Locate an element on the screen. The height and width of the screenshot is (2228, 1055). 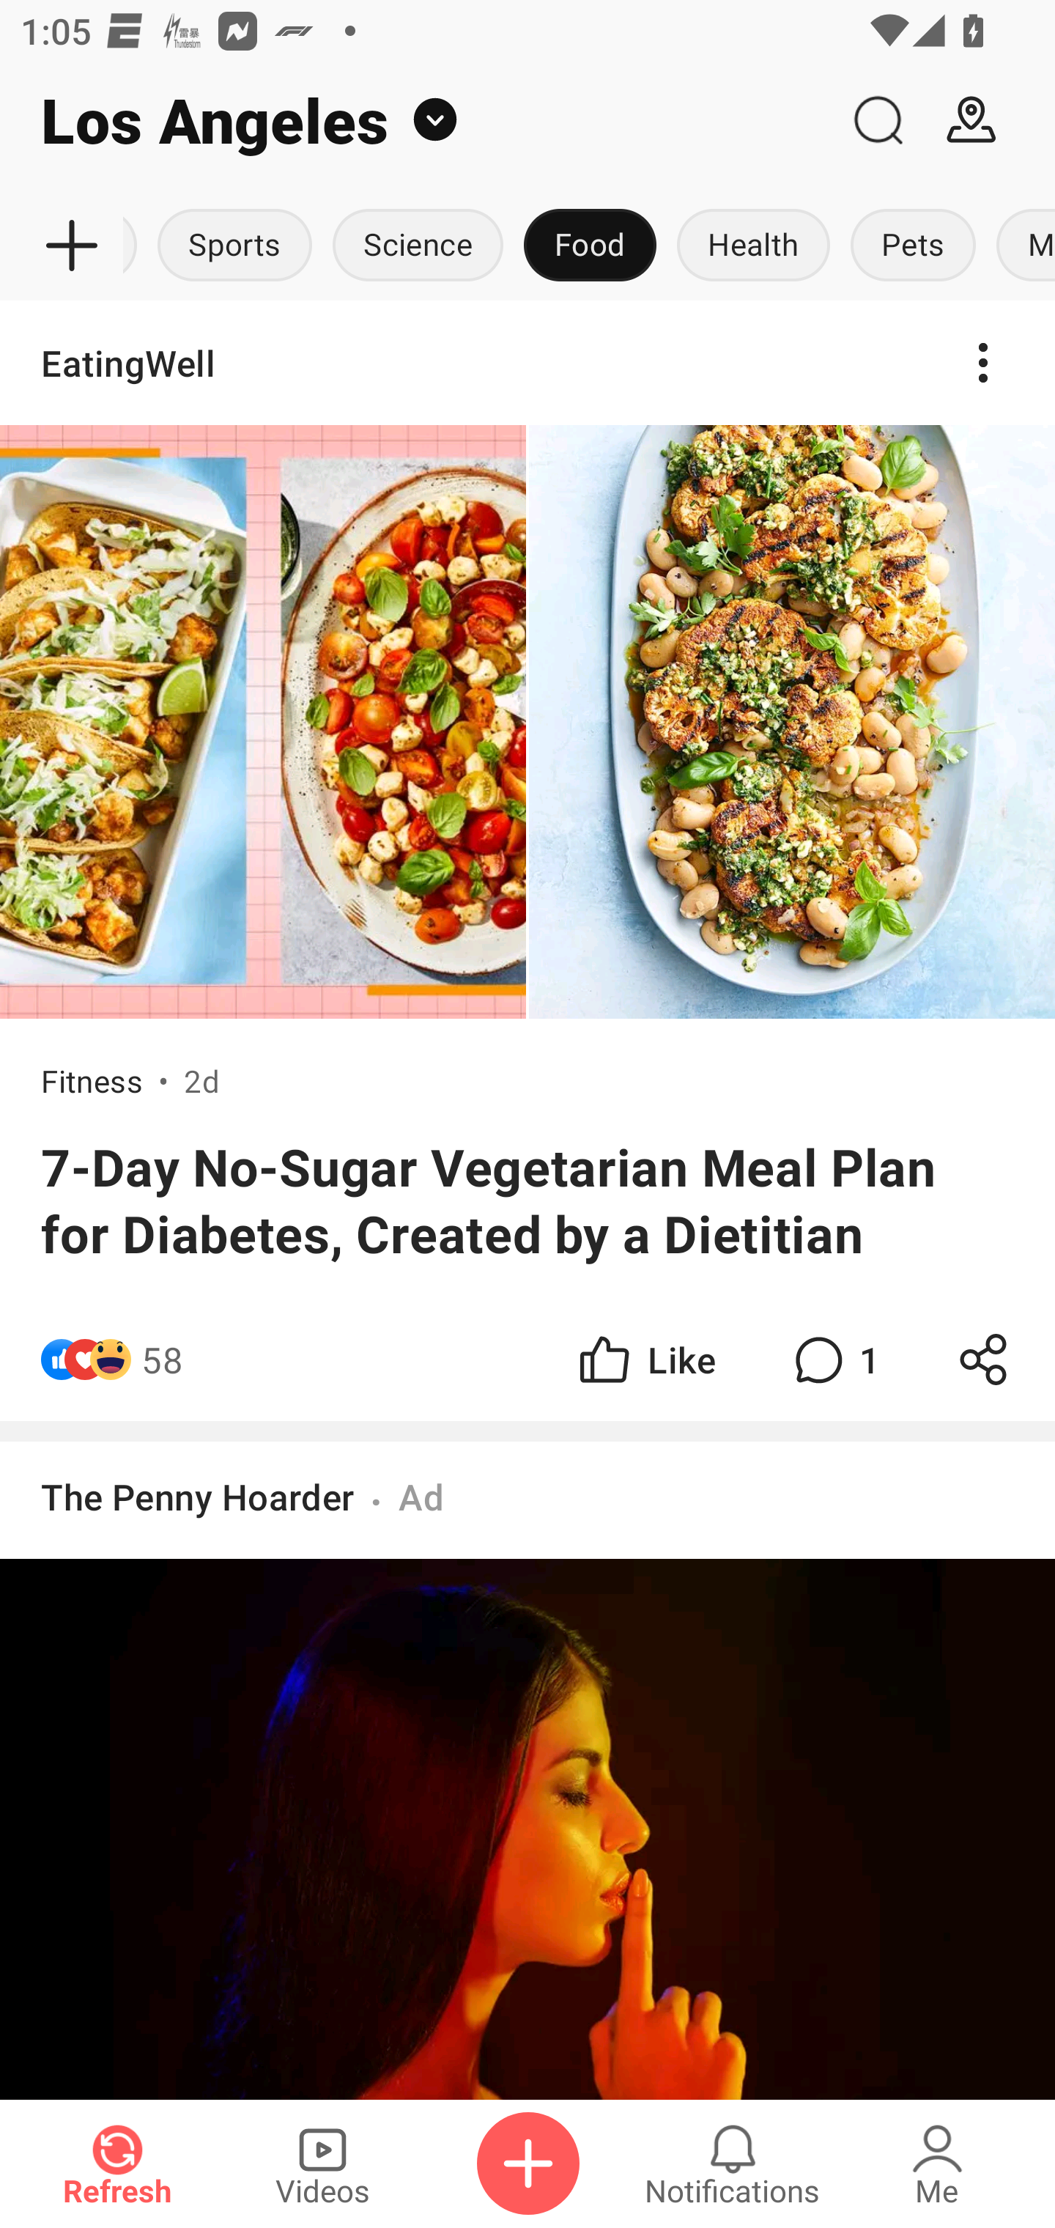
Food is located at coordinates (591, 246).